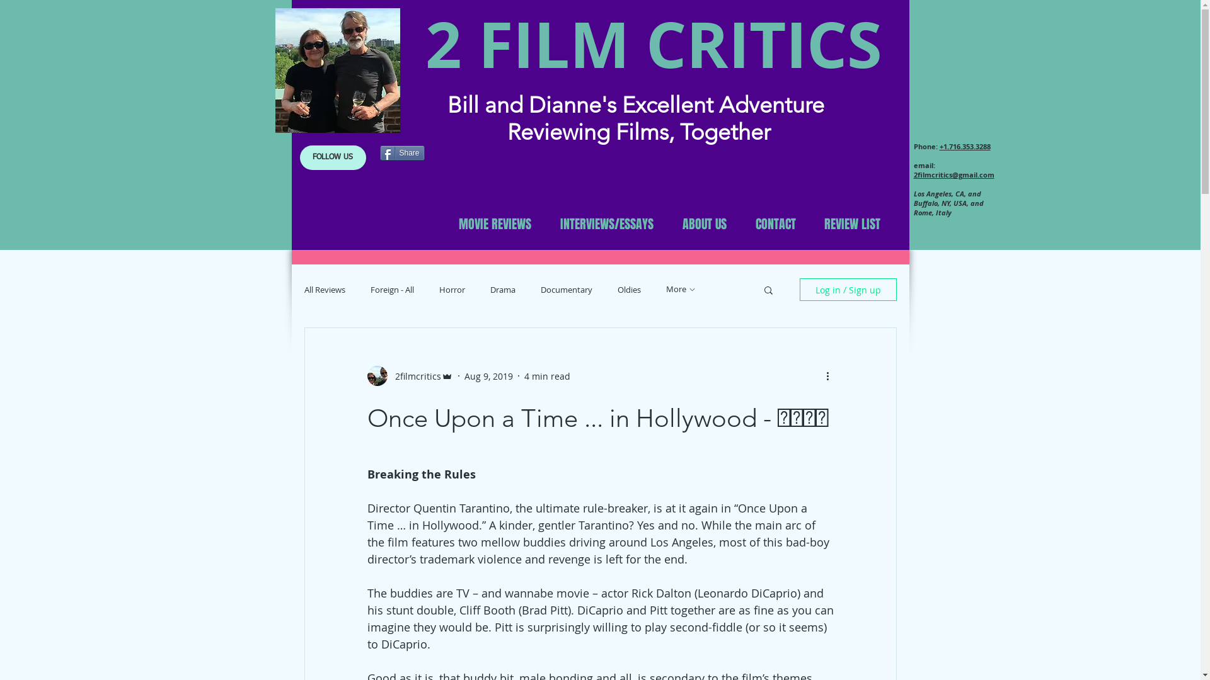 The width and height of the screenshot is (1210, 680). What do you see at coordinates (653, 44) in the screenshot?
I see `2 FILM CRITICS` at bounding box center [653, 44].